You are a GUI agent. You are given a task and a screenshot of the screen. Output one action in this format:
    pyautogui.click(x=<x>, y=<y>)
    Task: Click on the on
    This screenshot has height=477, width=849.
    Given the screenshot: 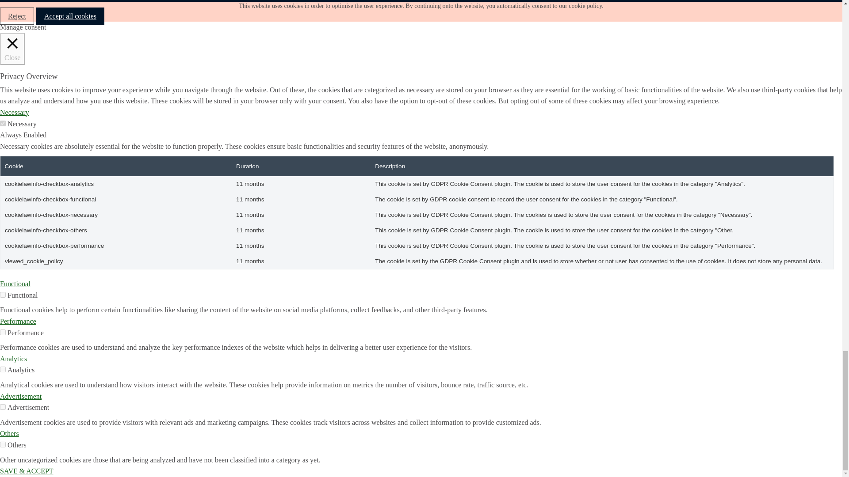 What is the action you would take?
    pyautogui.click(x=3, y=124)
    